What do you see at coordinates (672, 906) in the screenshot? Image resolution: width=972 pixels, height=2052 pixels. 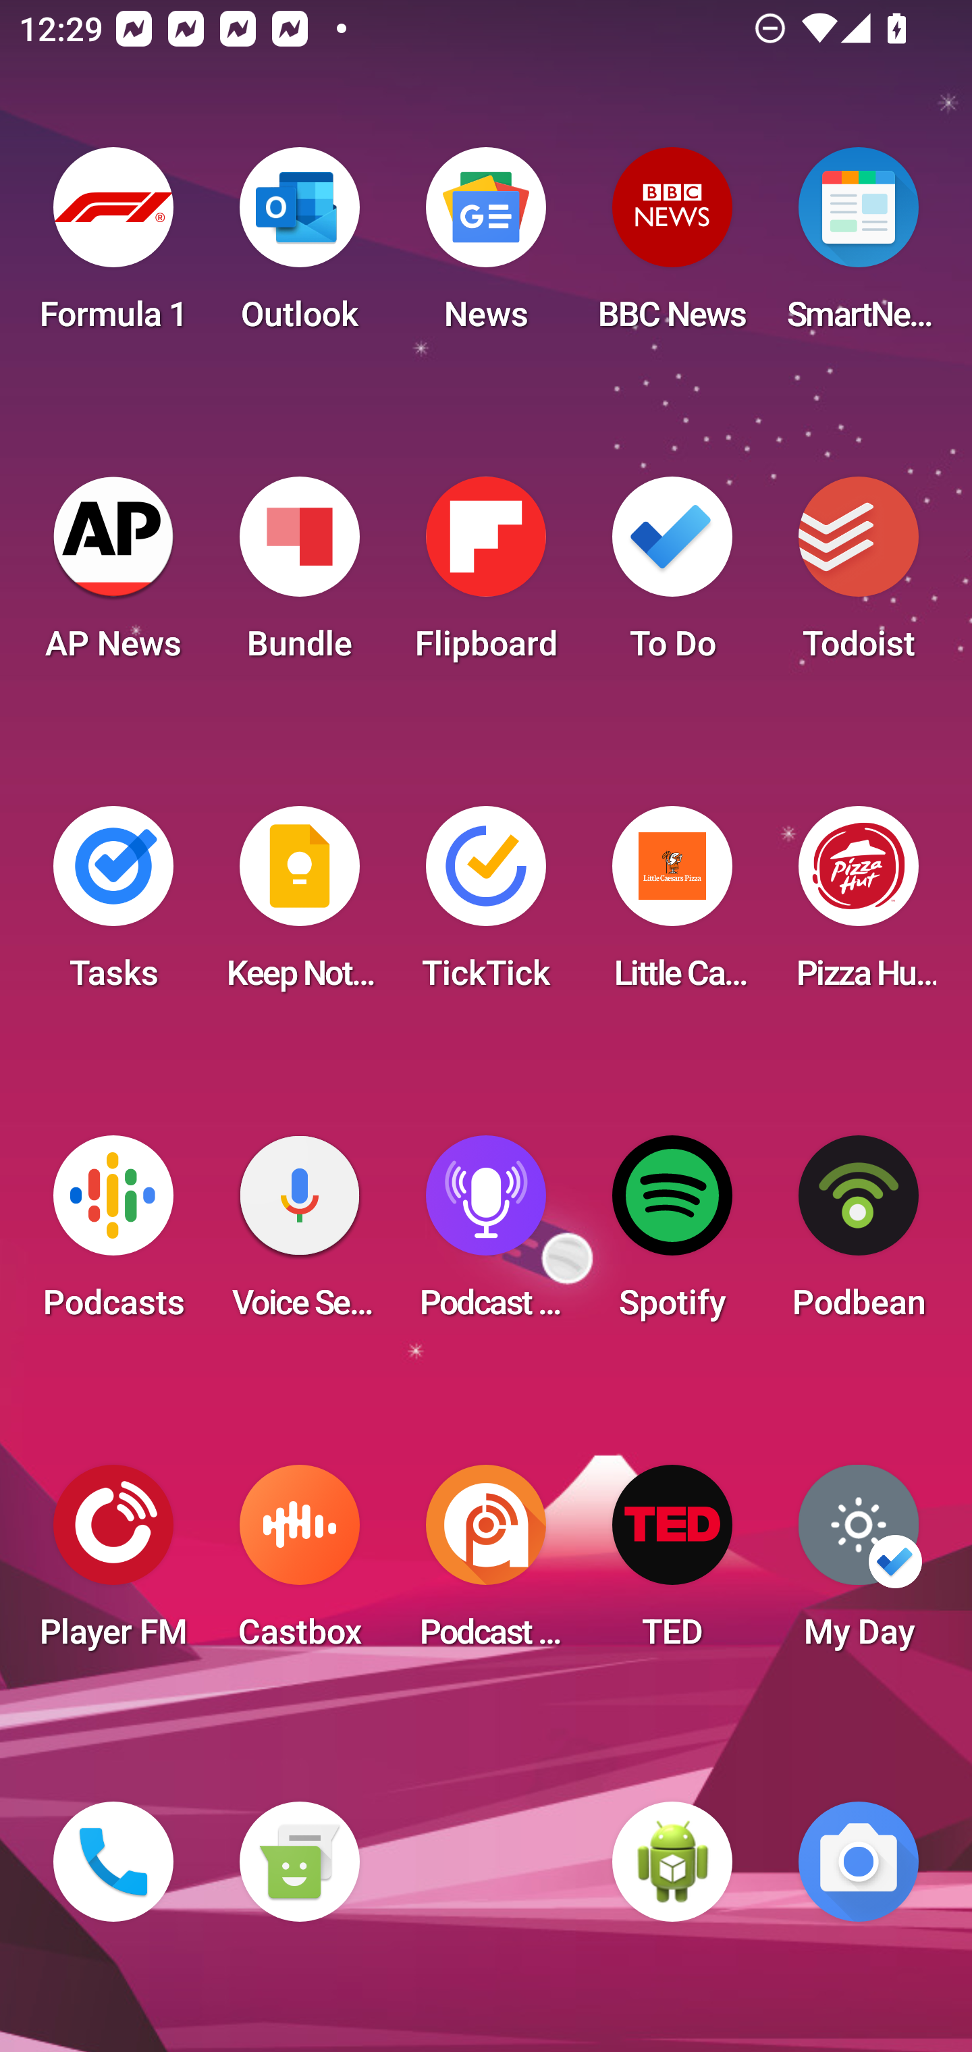 I see `Little Caesars Pizza` at bounding box center [672, 906].